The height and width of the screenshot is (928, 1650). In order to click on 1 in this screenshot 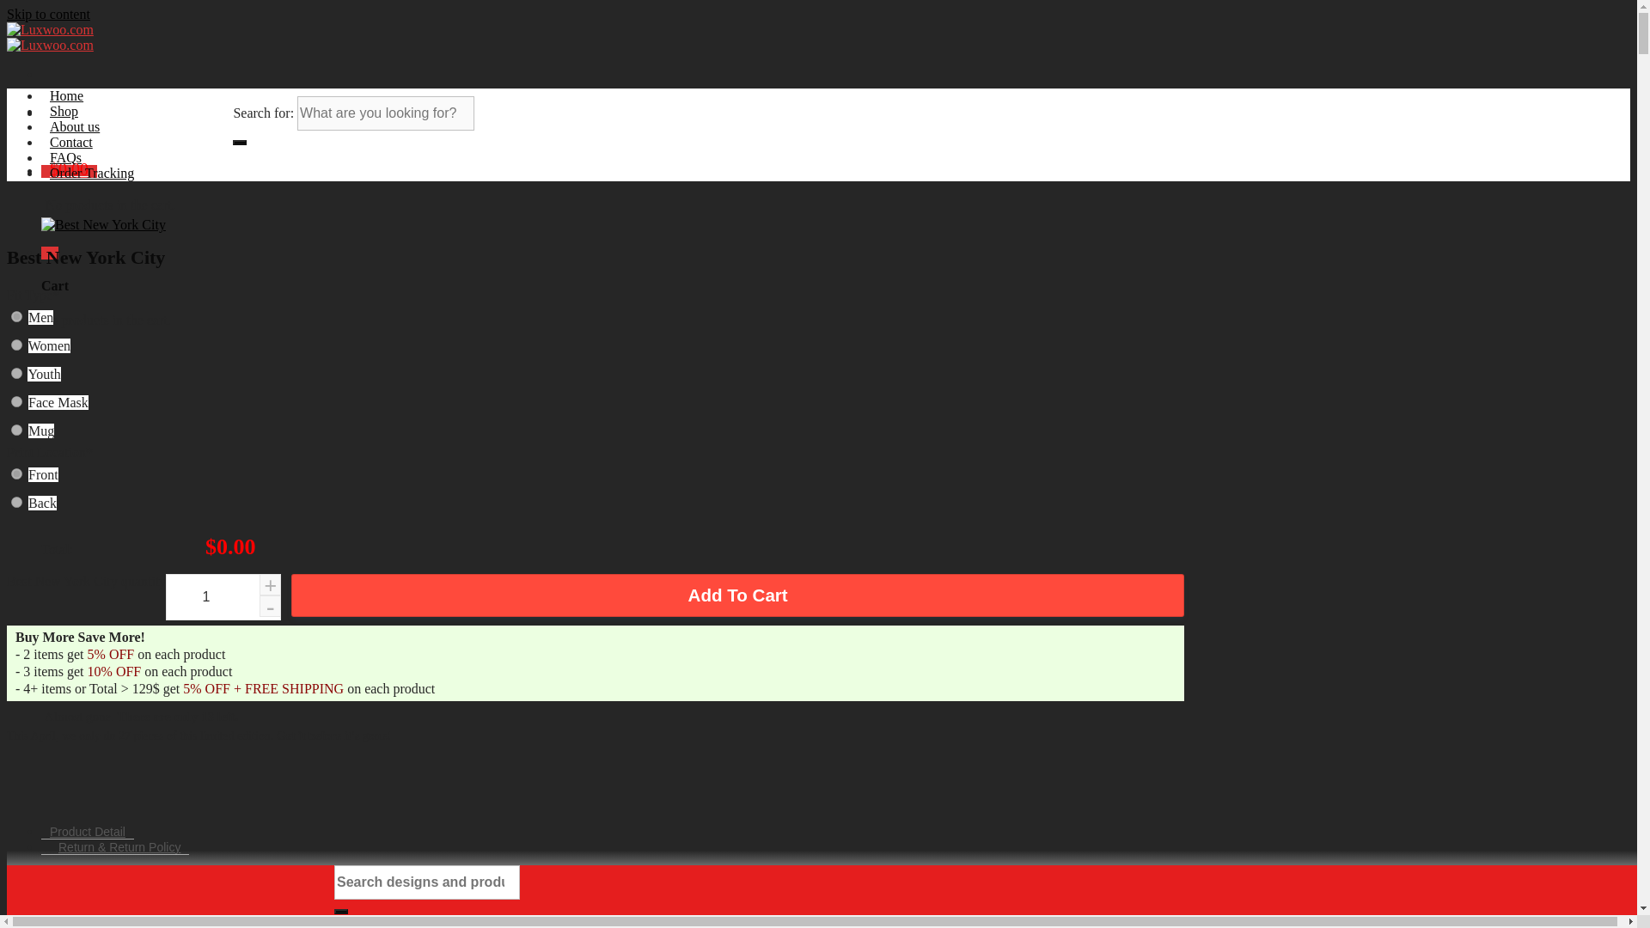, I will do `click(223, 597)`.